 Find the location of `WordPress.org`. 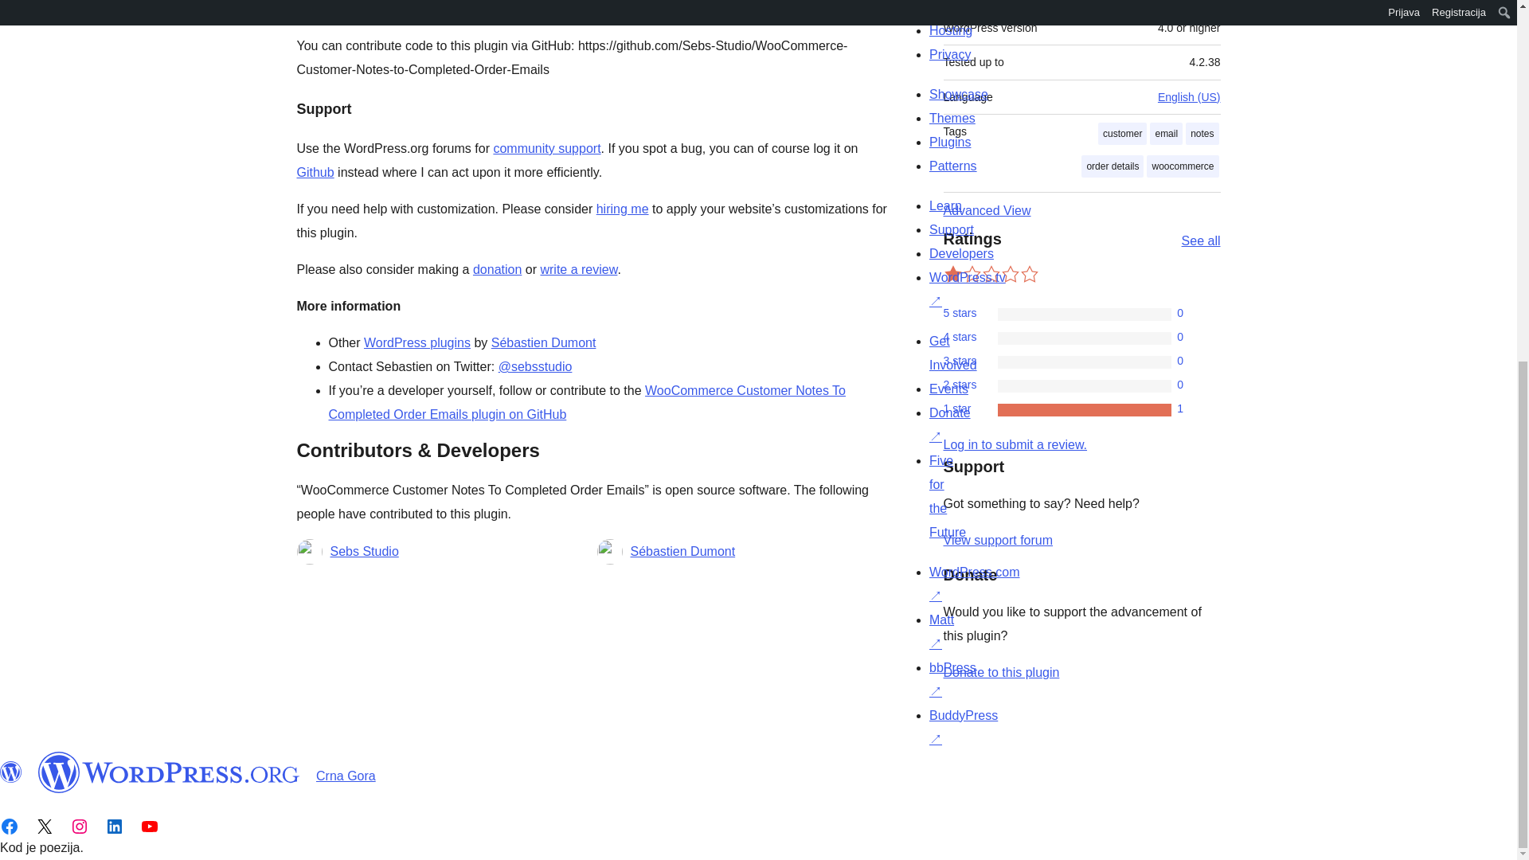

WordPress.org is located at coordinates (169, 772).